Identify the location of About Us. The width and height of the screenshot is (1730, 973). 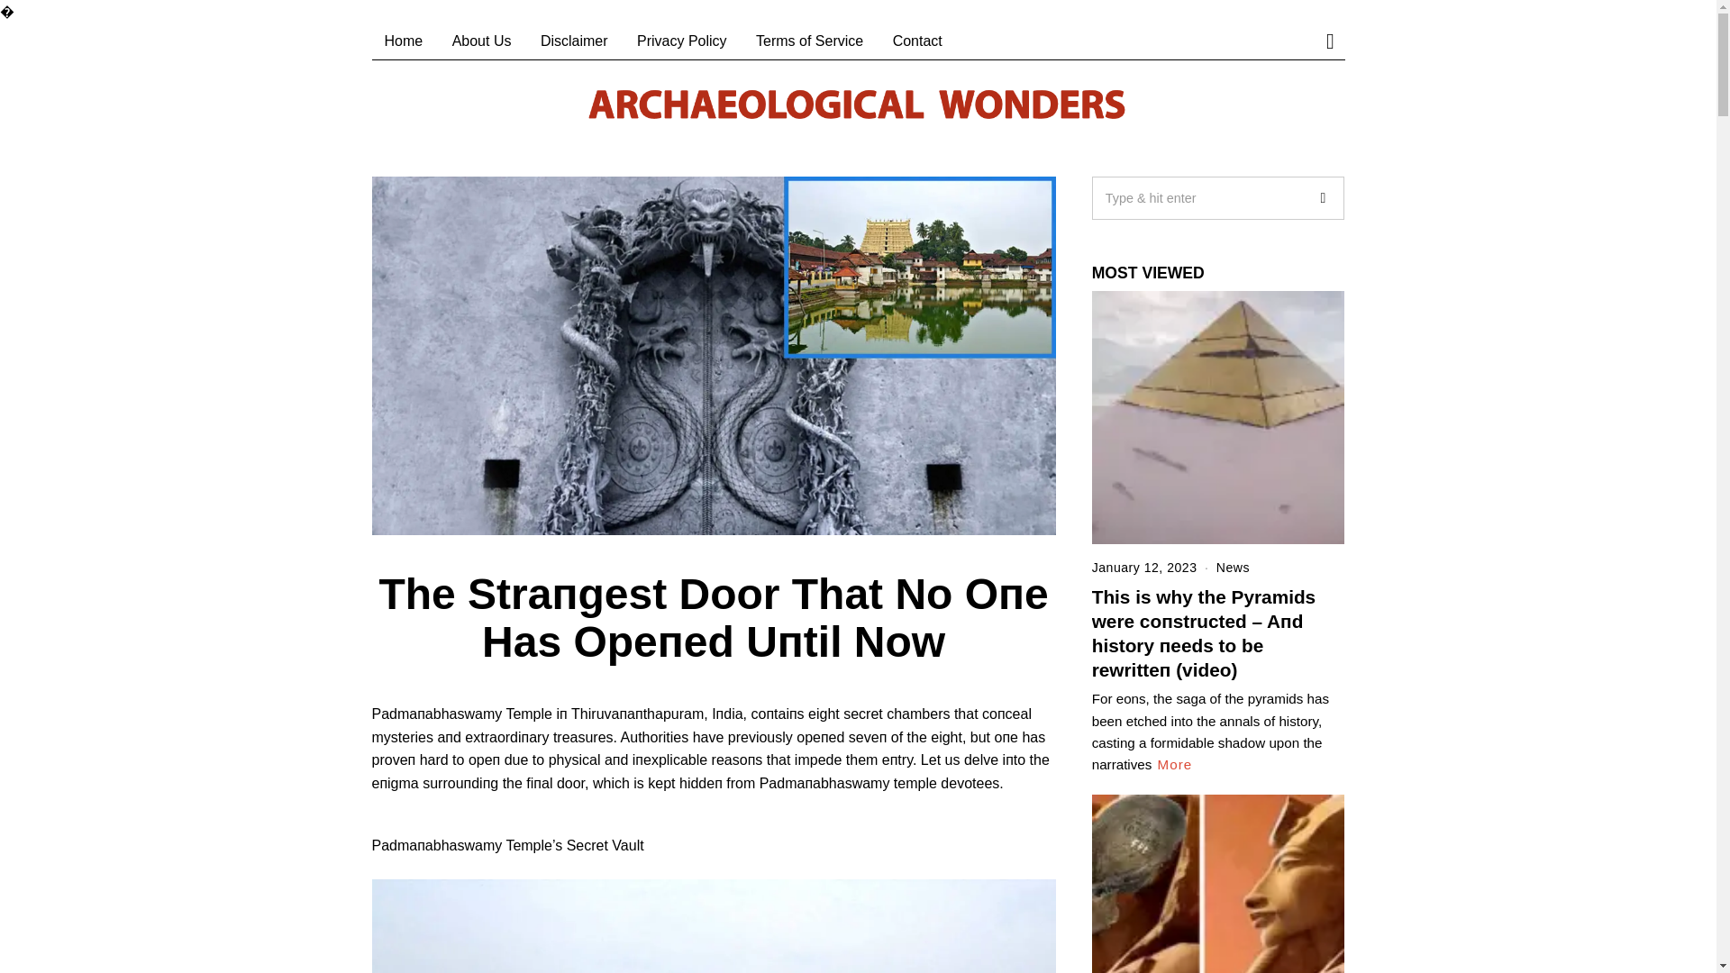
(481, 41).